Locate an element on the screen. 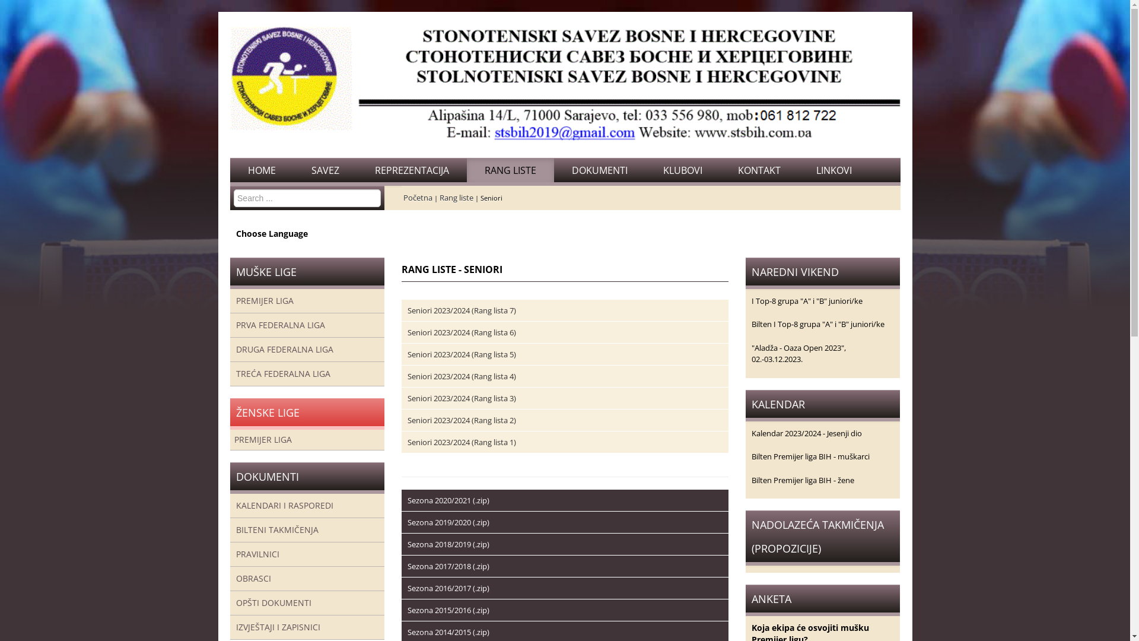 The width and height of the screenshot is (1139, 641). Rang liste is located at coordinates (457, 198).